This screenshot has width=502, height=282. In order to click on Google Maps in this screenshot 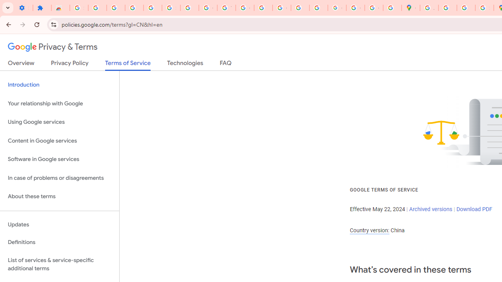, I will do `click(411, 8)`.